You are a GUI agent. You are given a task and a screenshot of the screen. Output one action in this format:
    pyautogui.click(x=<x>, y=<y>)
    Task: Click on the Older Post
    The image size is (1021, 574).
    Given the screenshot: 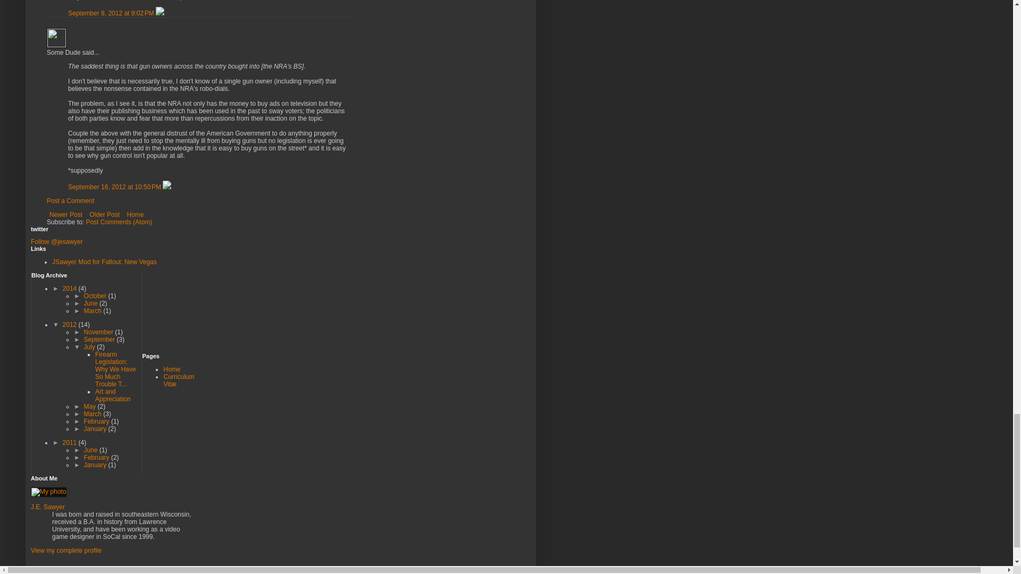 What is the action you would take?
    pyautogui.click(x=104, y=215)
    